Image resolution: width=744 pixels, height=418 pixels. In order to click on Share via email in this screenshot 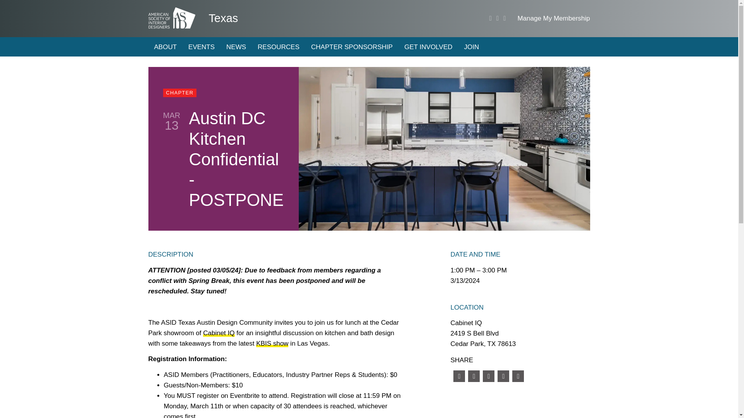, I will do `click(518, 376)`.